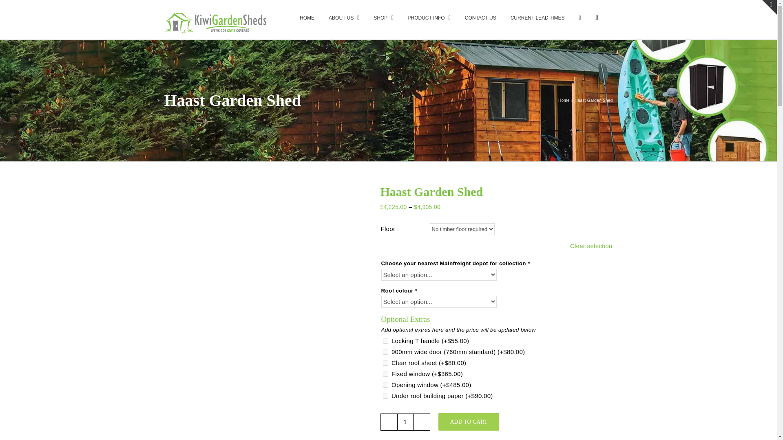 This screenshot has height=440, width=783. Describe the element at coordinates (429, 17) in the screenshot. I see `PRODUCT INFO` at that location.